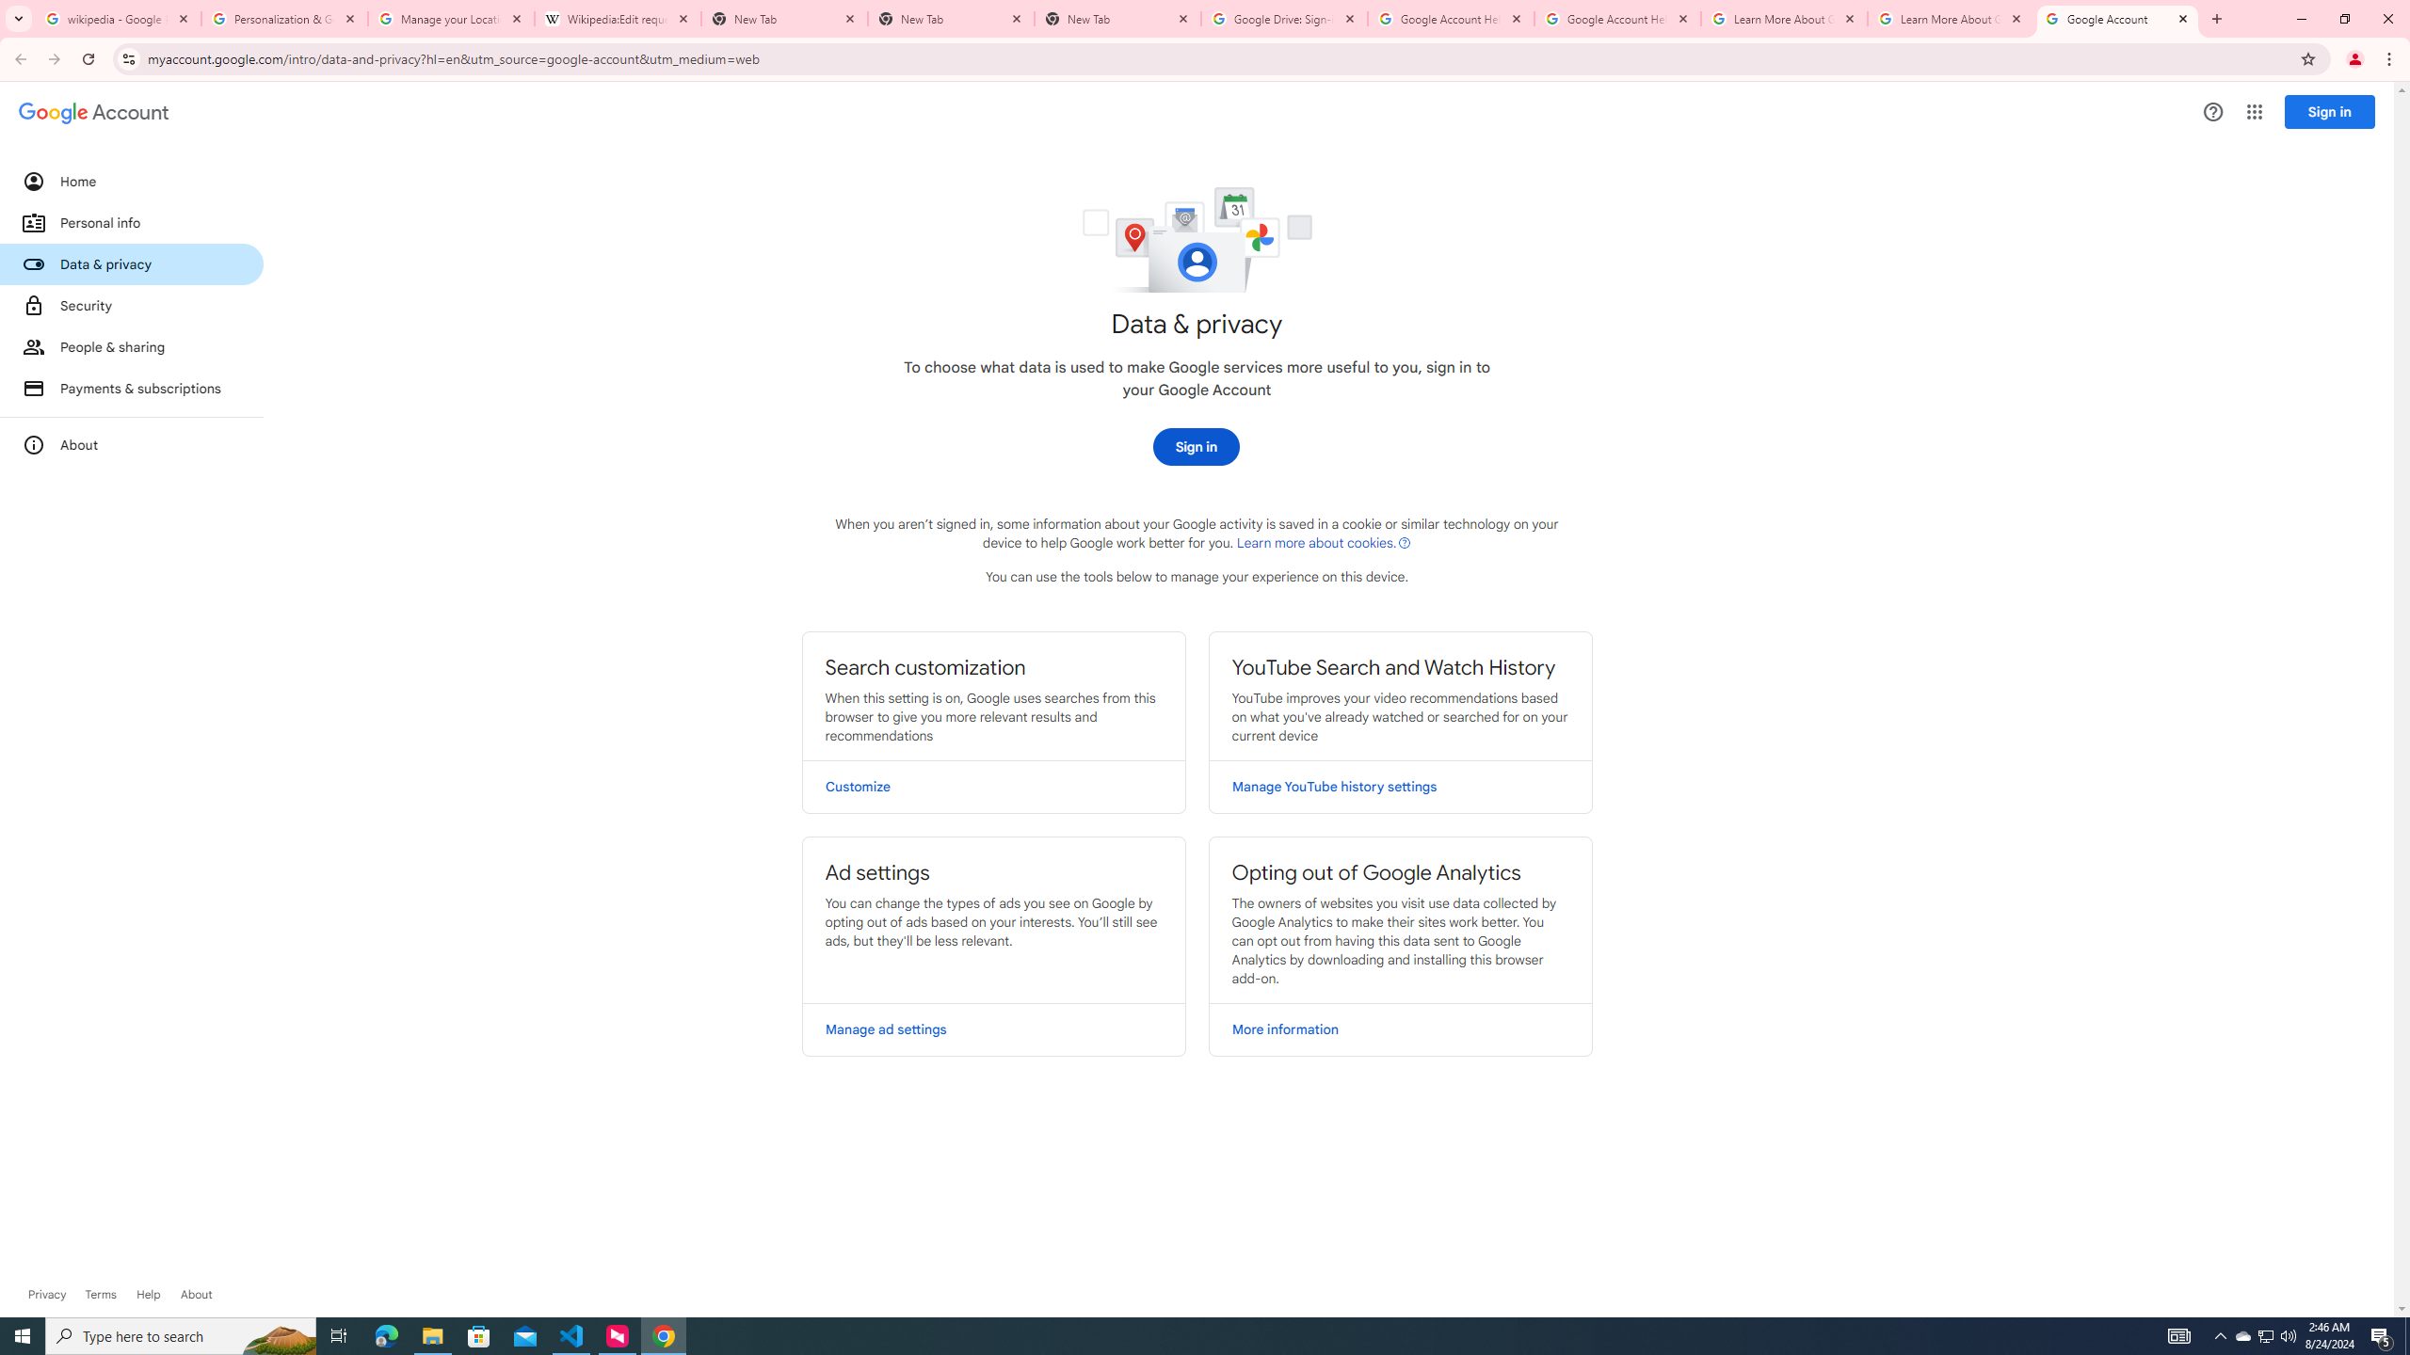  What do you see at coordinates (1284, 19) in the screenshot?
I see `Google Drive: Sign-in` at bounding box center [1284, 19].